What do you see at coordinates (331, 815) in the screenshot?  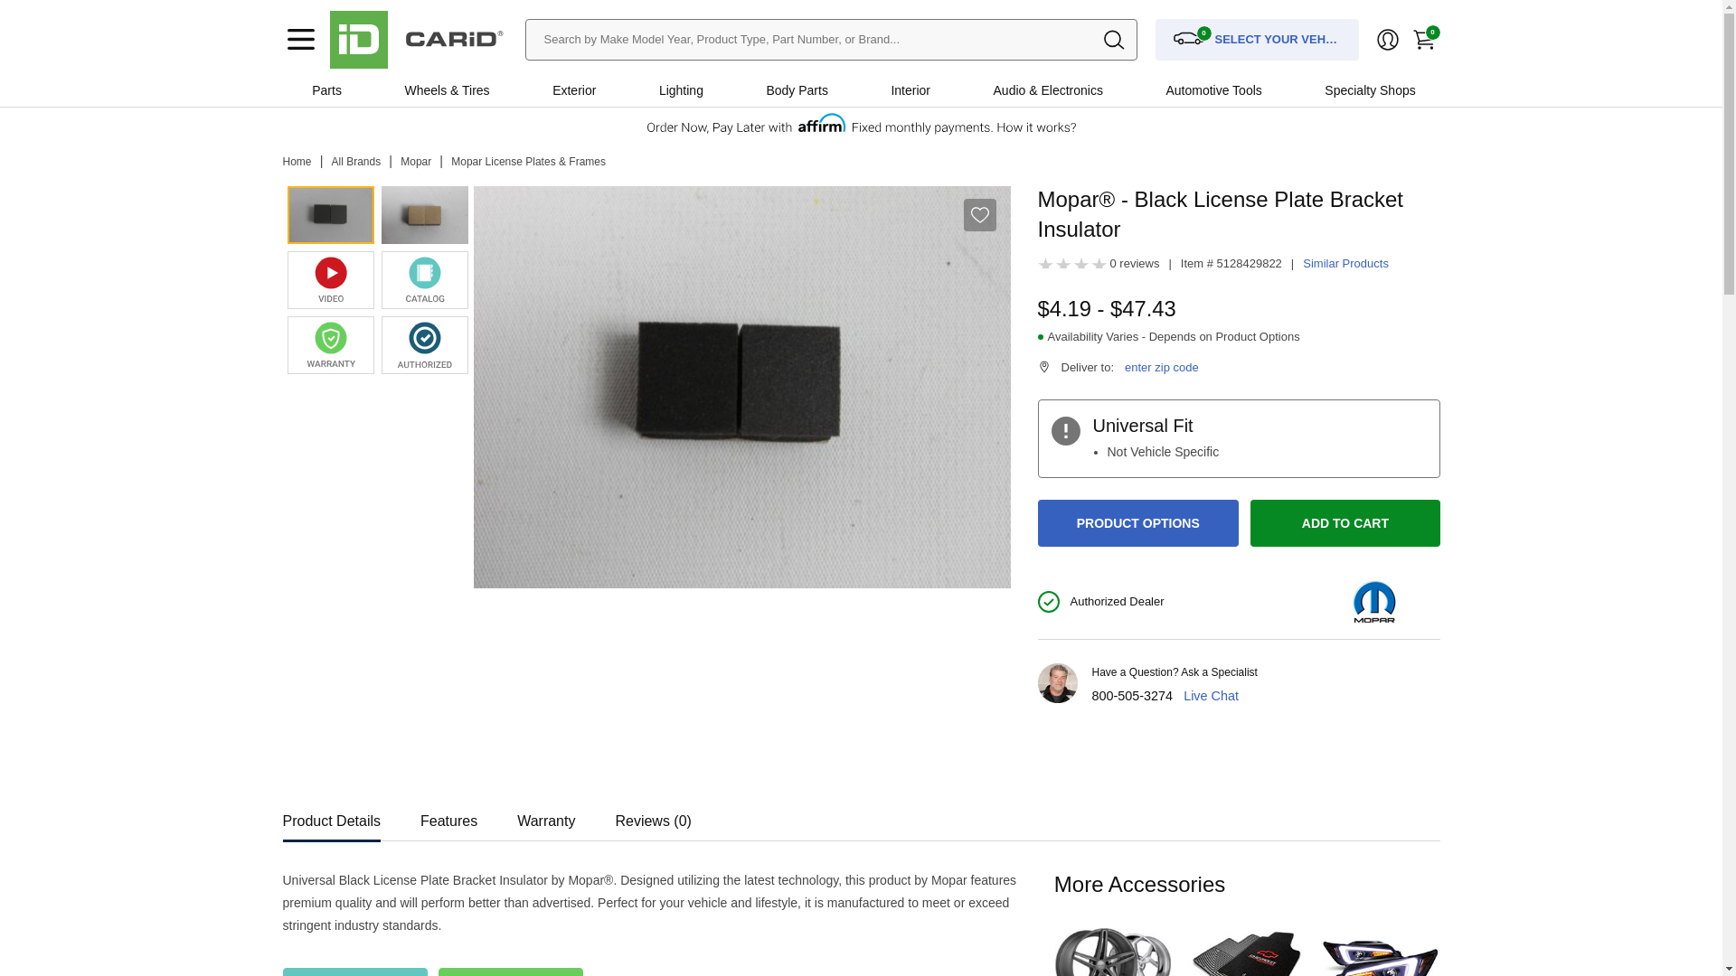 I see `Product Details` at bounding box center [331, 815].